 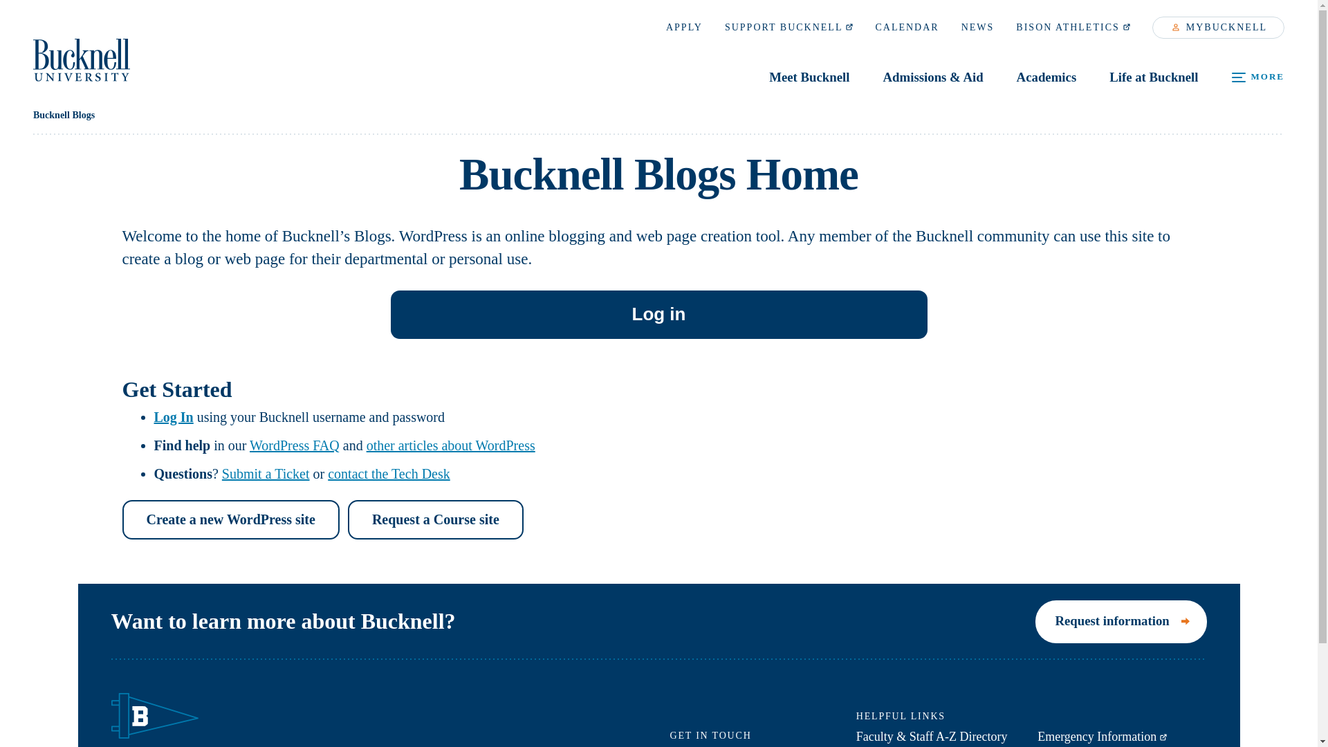 What do you see at coordinates (809, 64) in the screenshot?
I see `Skip to main content` at bounding box center [809, 64].